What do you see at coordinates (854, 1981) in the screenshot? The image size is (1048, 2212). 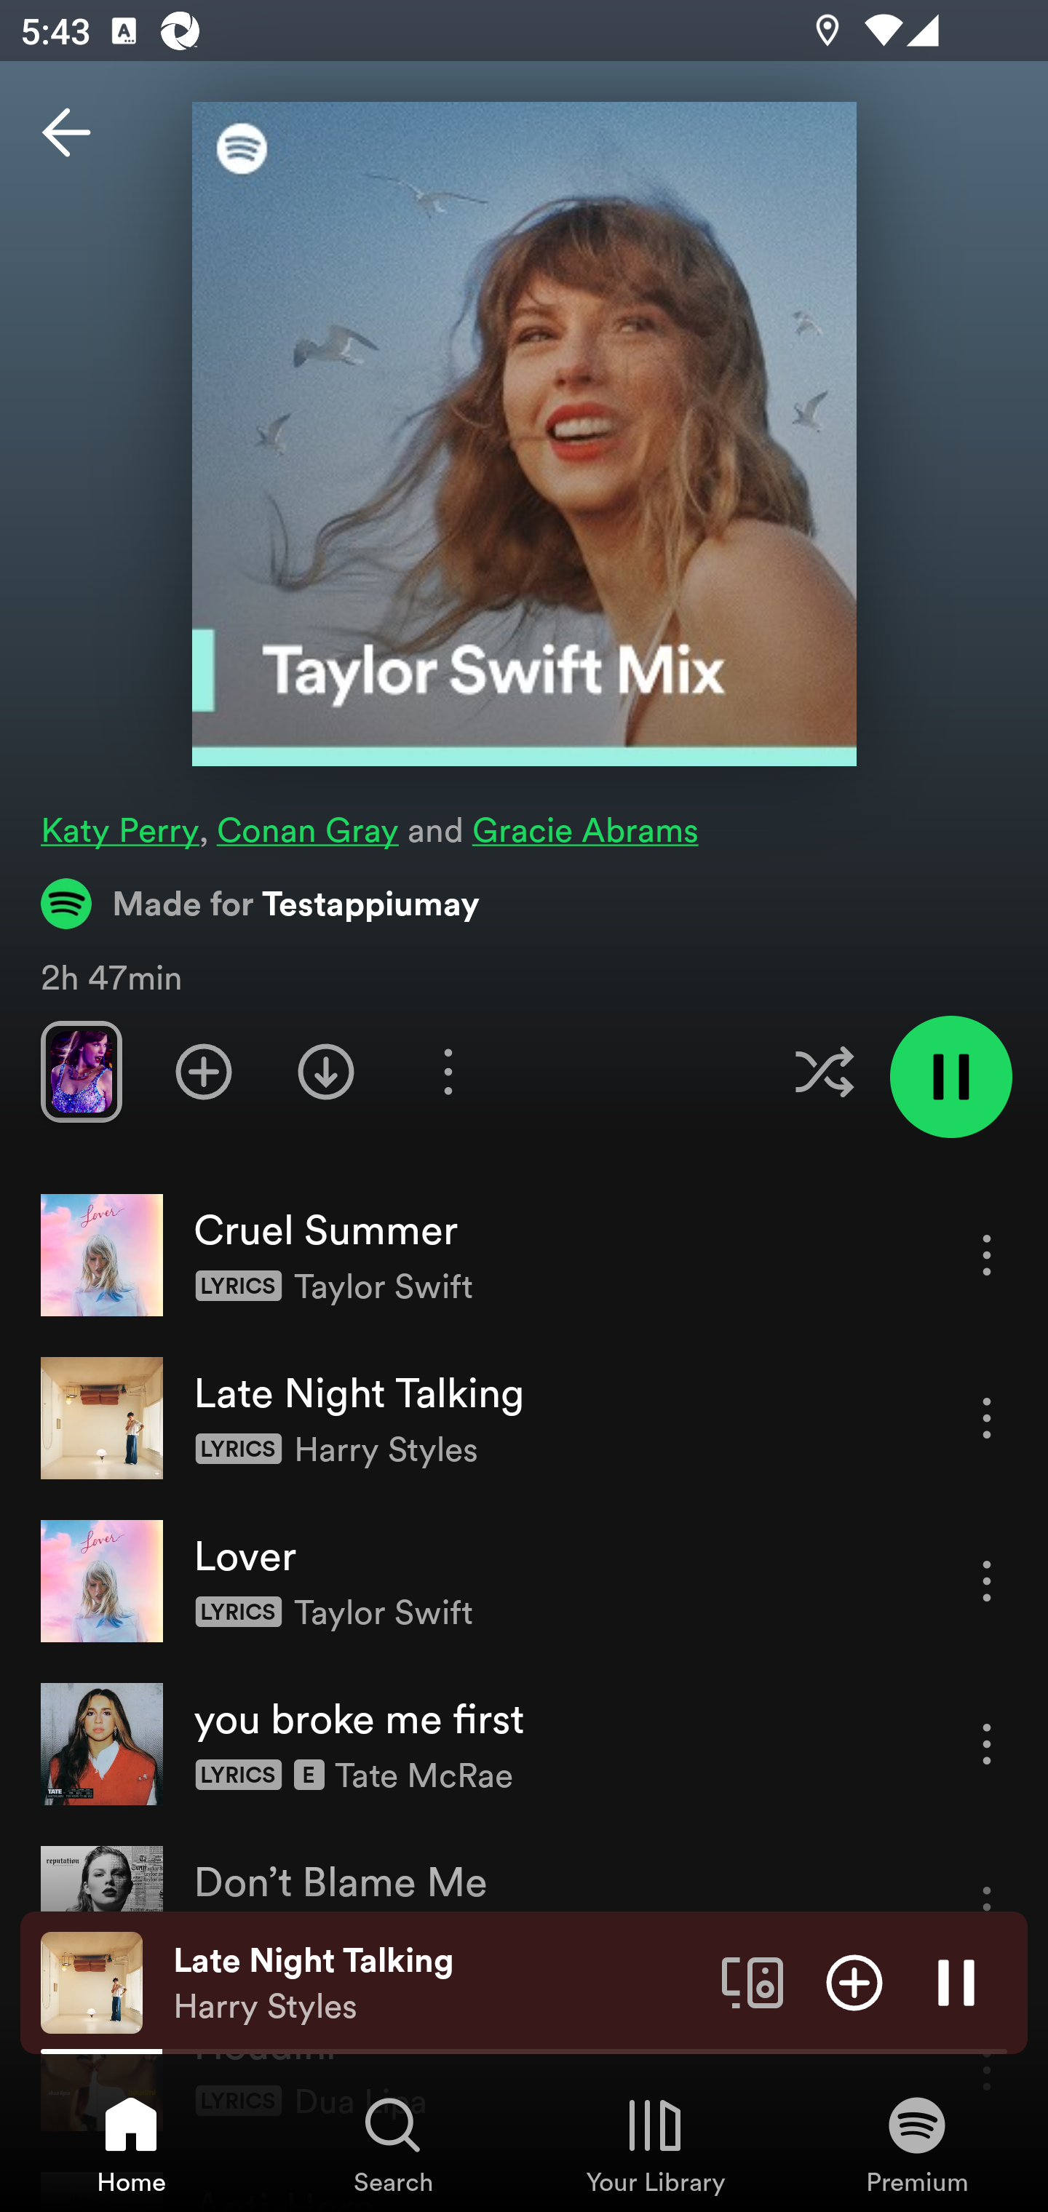 I see `Add item` at bounding box center [854, 1981].